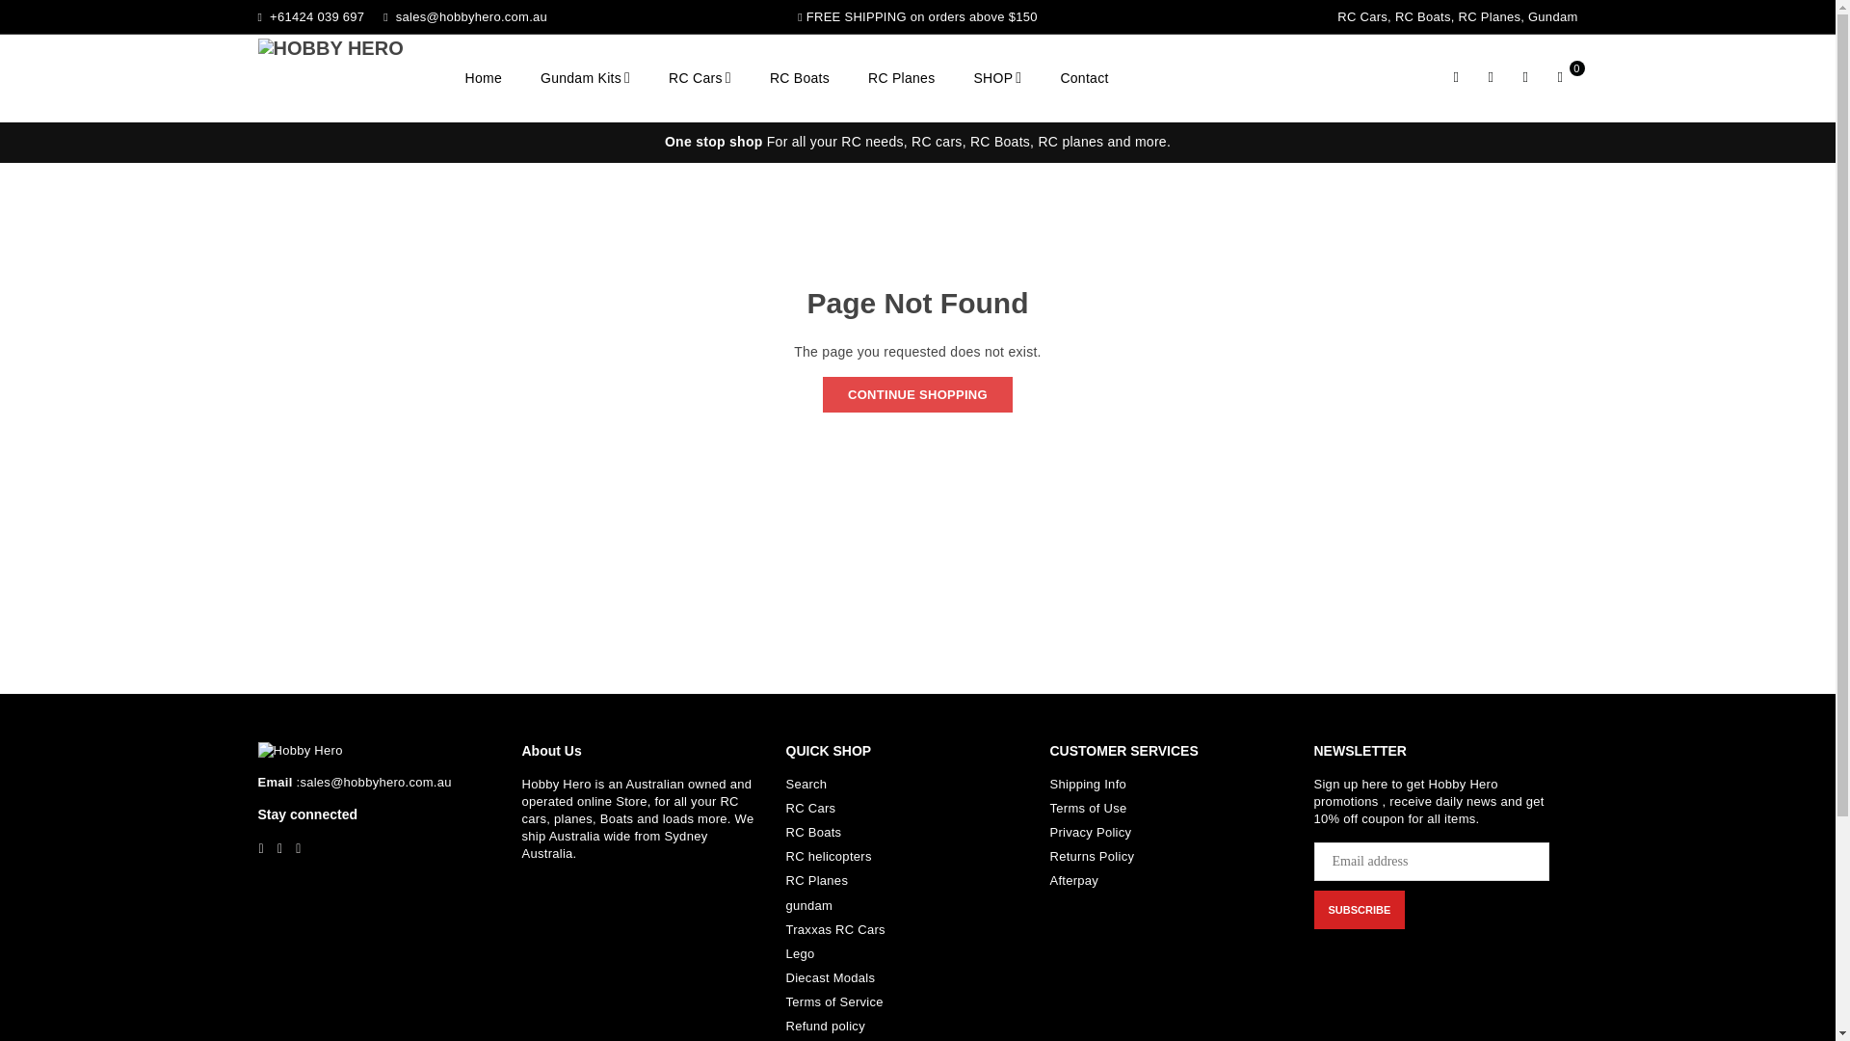  What do you see at coordinates (355, 77) in the screenshot?
I see `HOBBY HERO` at bounding box center [355, 77].